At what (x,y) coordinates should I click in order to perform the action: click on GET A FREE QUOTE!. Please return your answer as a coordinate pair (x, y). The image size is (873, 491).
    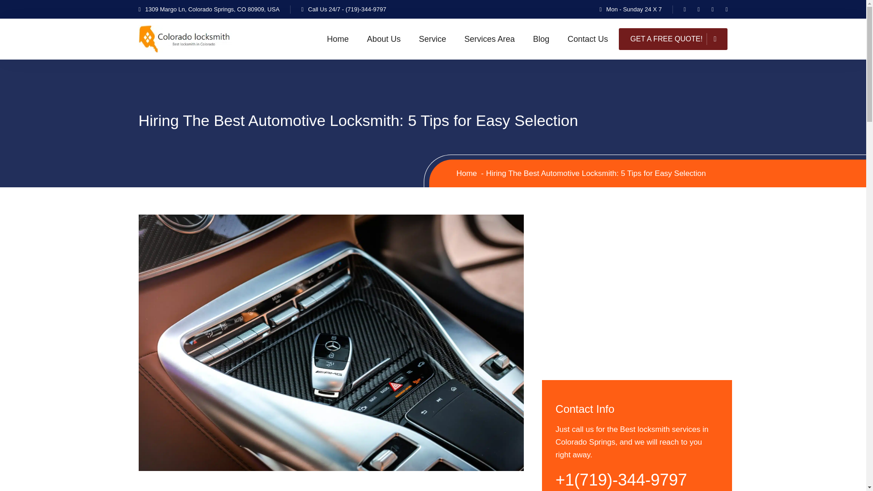
    Looking at the image, I should click on (673, 39).